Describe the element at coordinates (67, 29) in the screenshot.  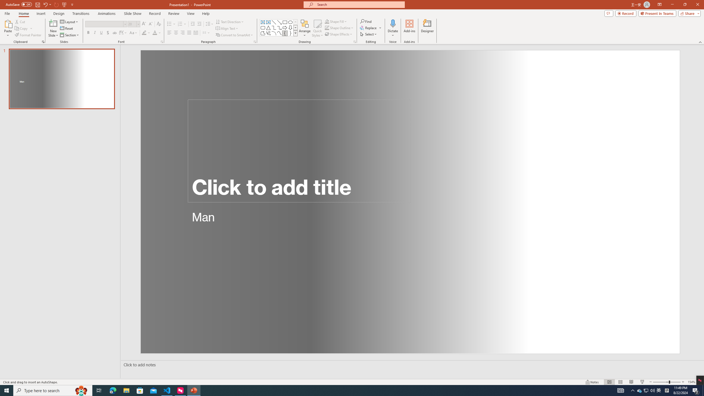
I see `Reset` at that location.